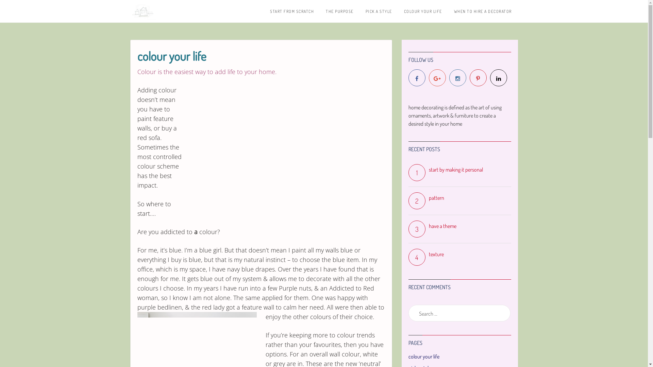 Image resolution: width=653 pixels, height=367 pixels. I want to click on COLOUR YOUR LIFE, so click(423, 11).